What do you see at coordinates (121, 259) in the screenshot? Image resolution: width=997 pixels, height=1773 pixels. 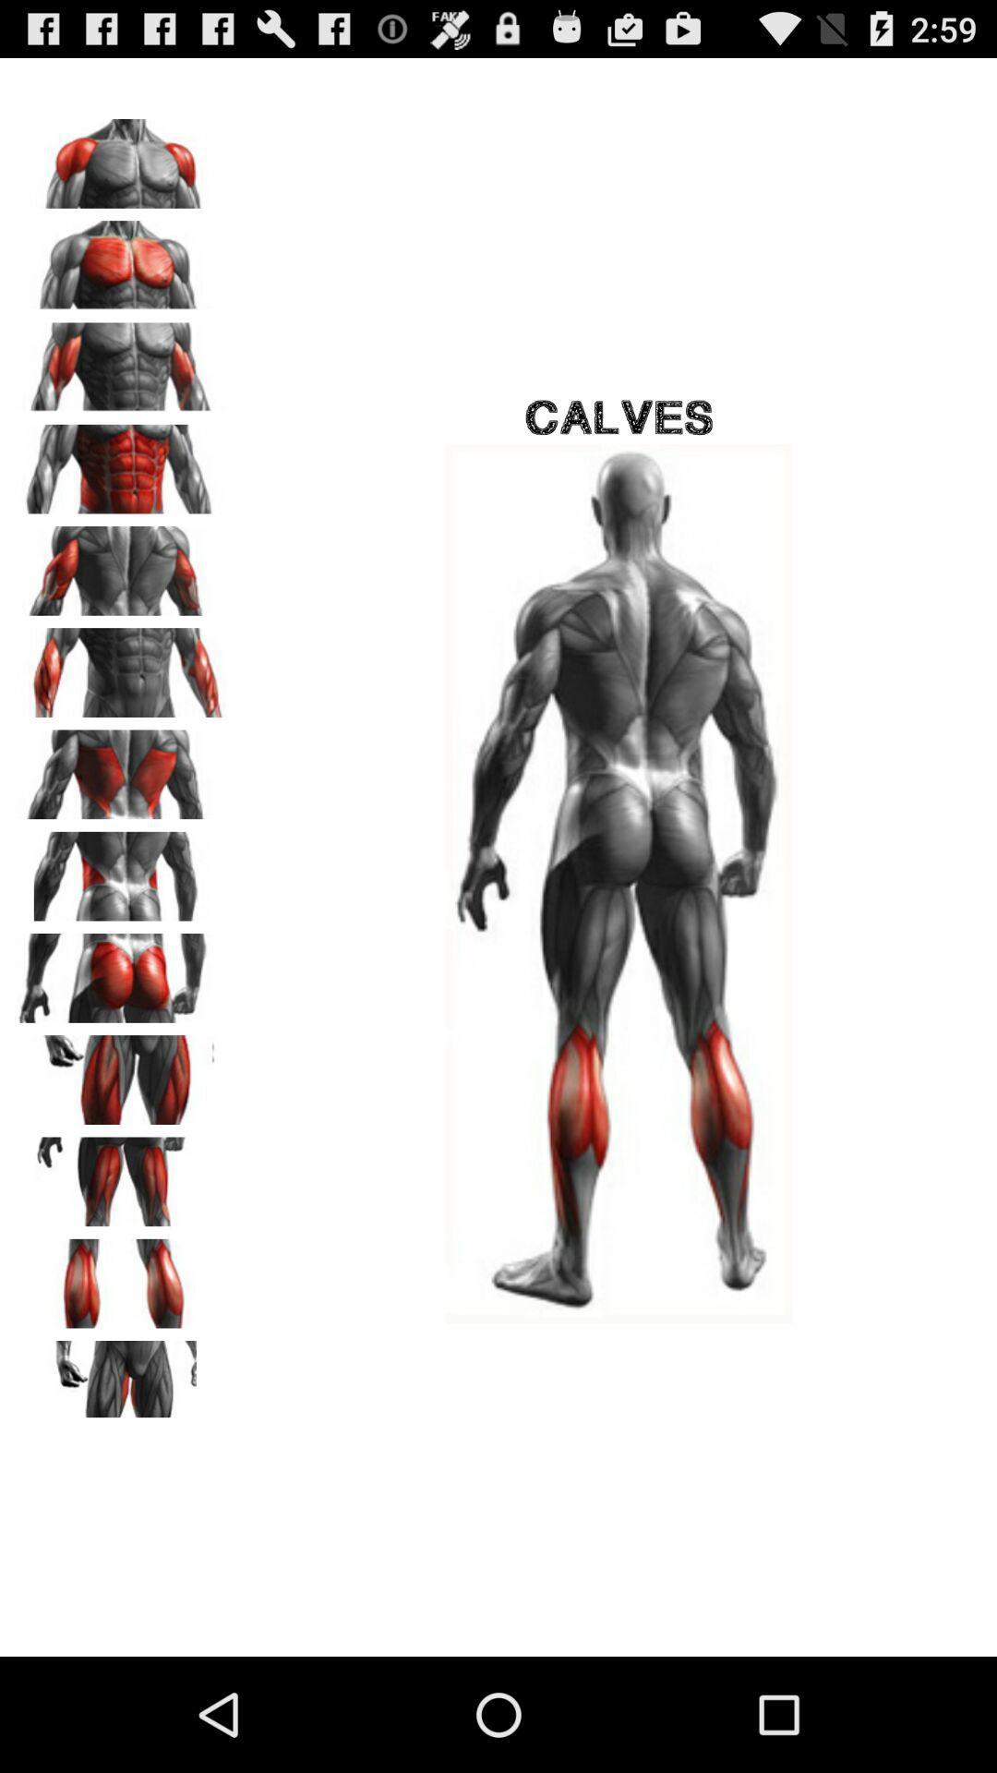 I see `this image was cheast` at bounding box center [121, 259].